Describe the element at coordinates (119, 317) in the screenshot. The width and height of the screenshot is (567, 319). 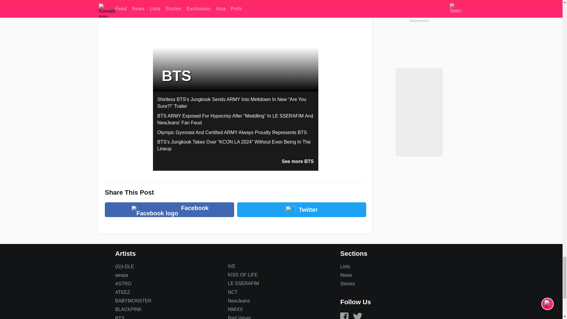
I see `BTS` at that location.